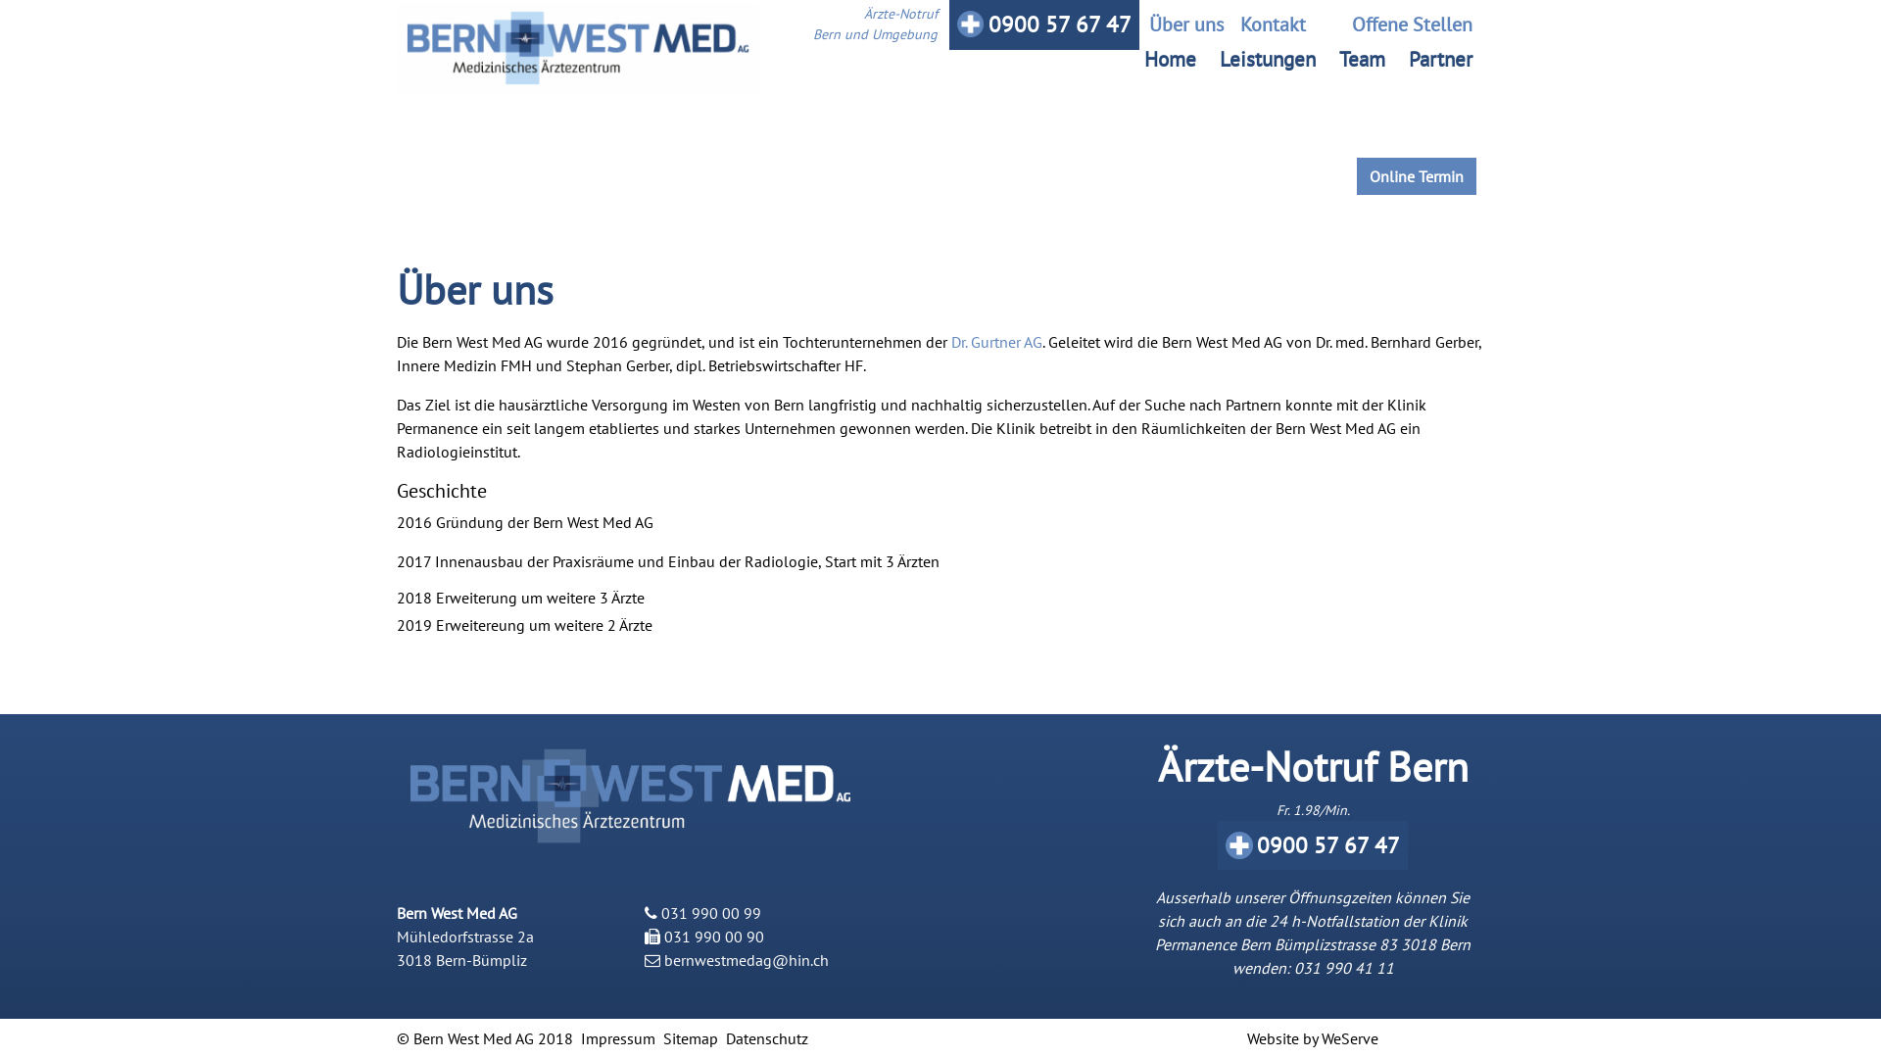 This screenshot has height=1058, width=1881. I want to click on Dr. Gurtner AG, so click(997, 342).